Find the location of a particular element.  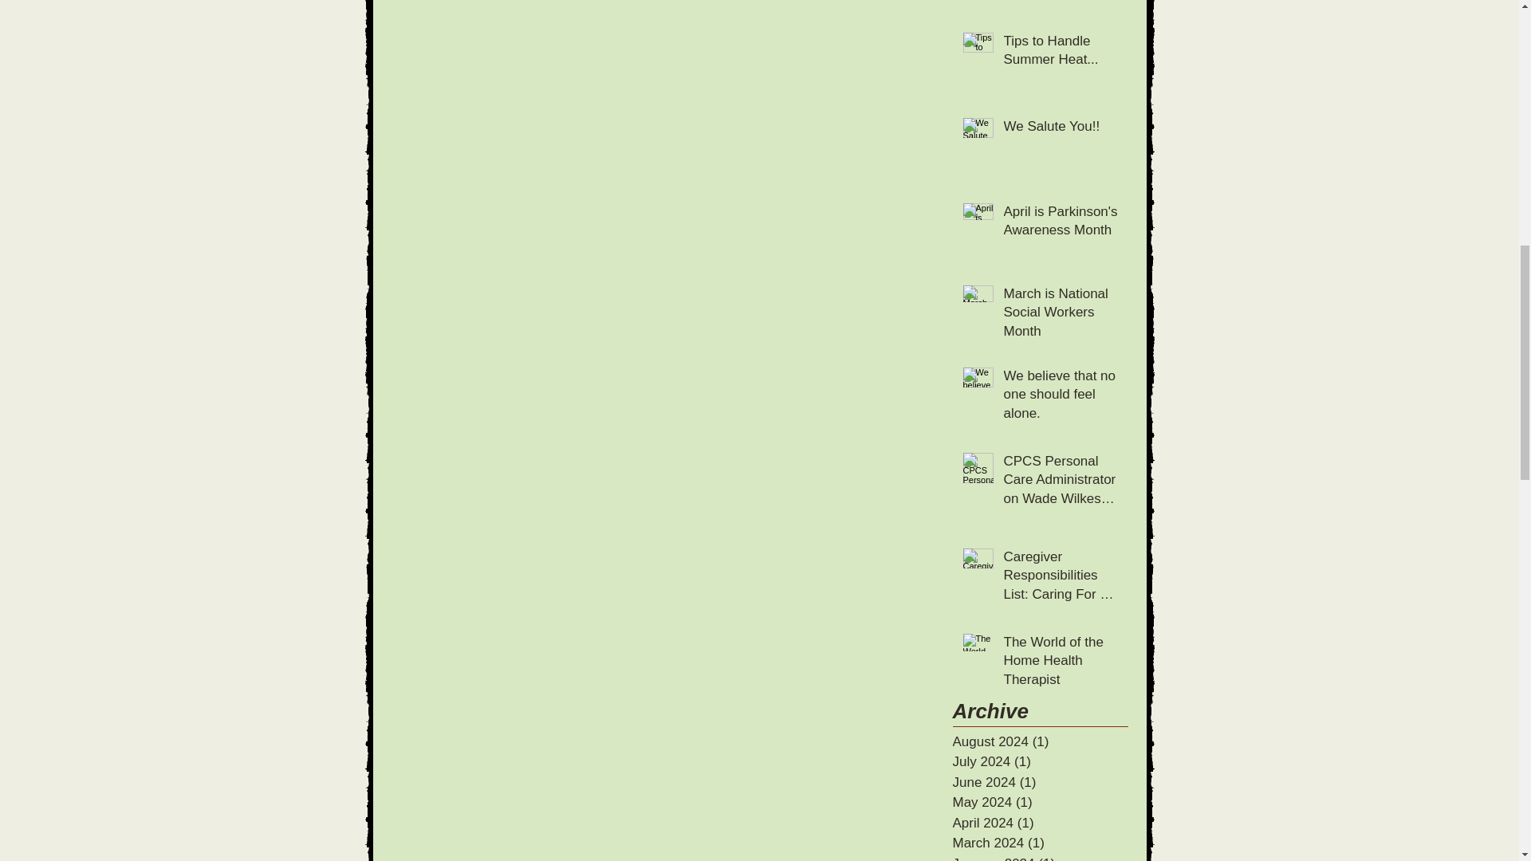

April is Parkinson's Awareness Month is located at coordinates (1060, 224).